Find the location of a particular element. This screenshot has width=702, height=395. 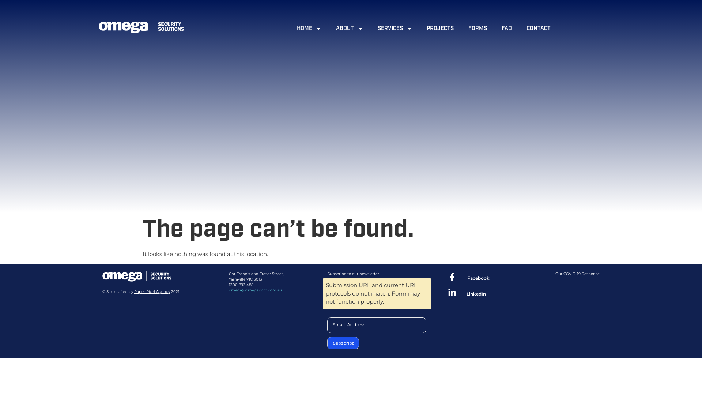

HOME is located at coordinates (309, 29).